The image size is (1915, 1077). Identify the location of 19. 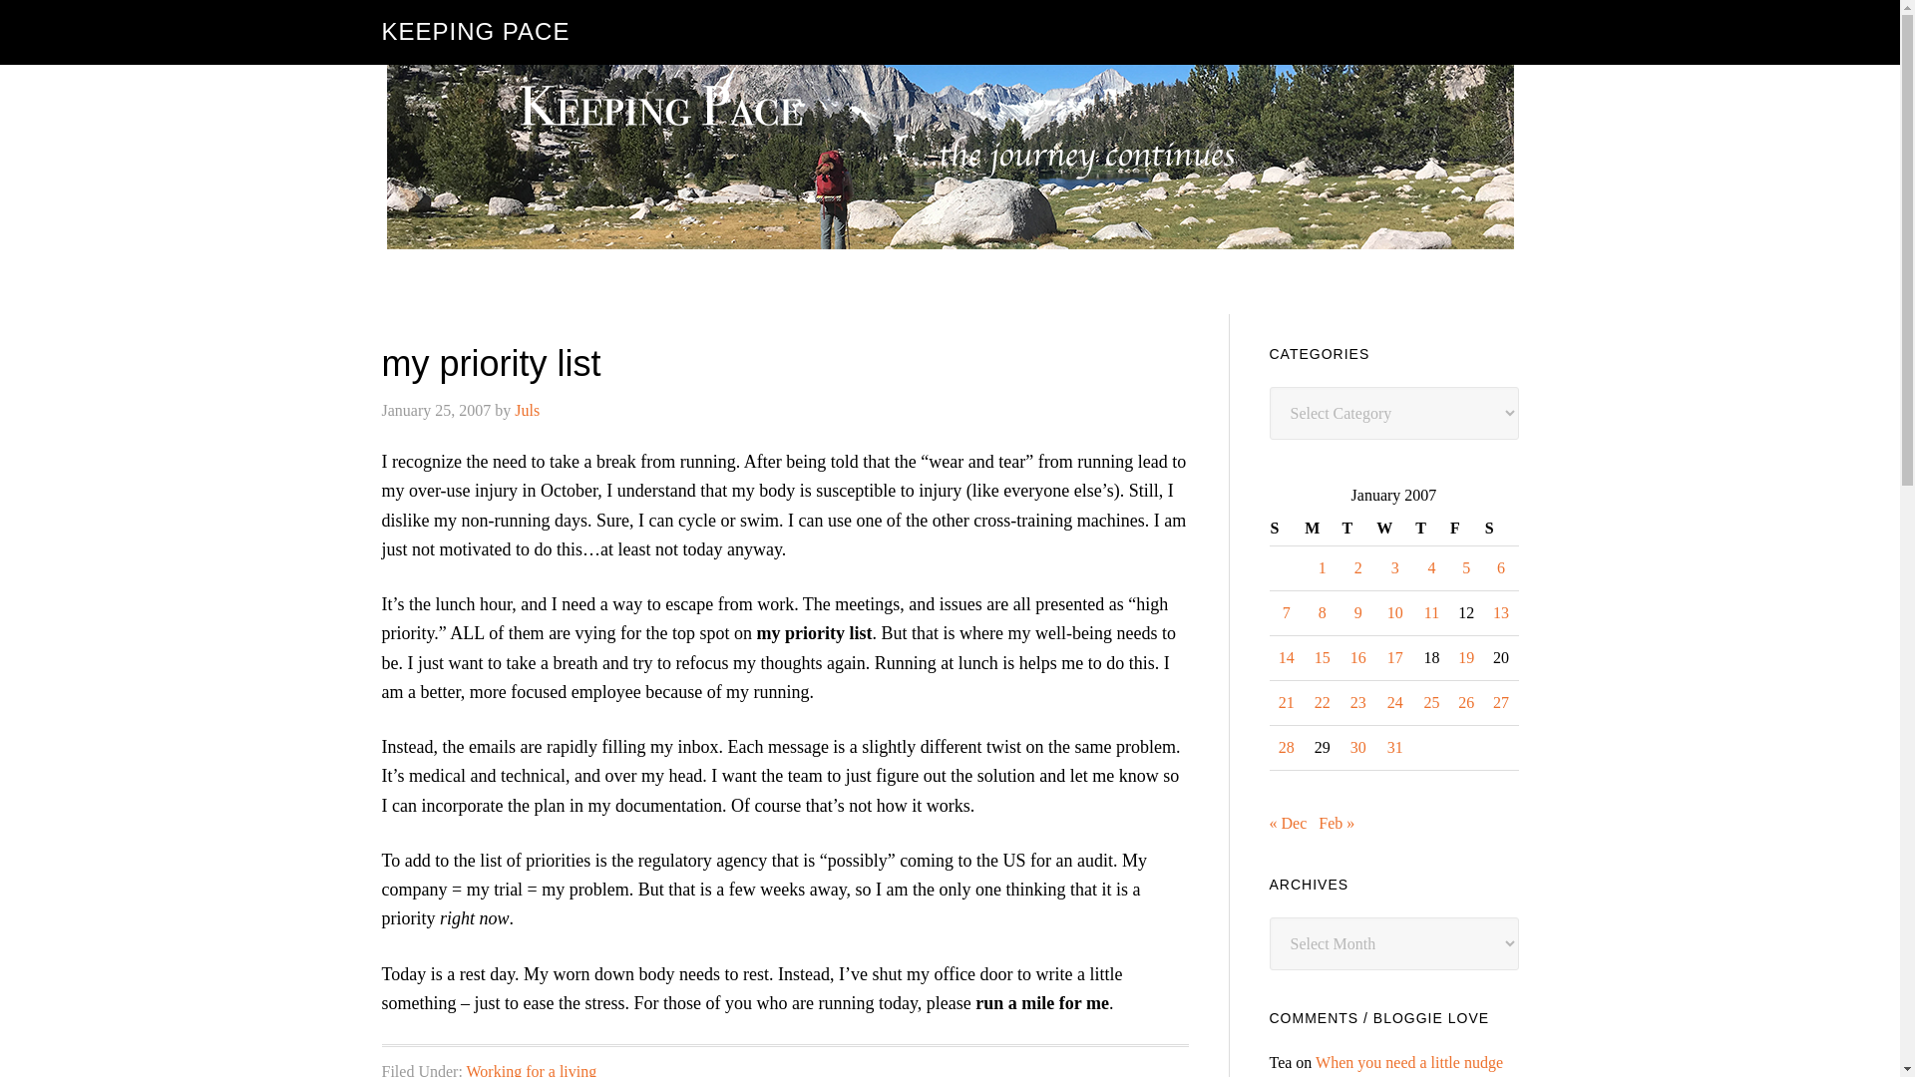
(1466, 658).